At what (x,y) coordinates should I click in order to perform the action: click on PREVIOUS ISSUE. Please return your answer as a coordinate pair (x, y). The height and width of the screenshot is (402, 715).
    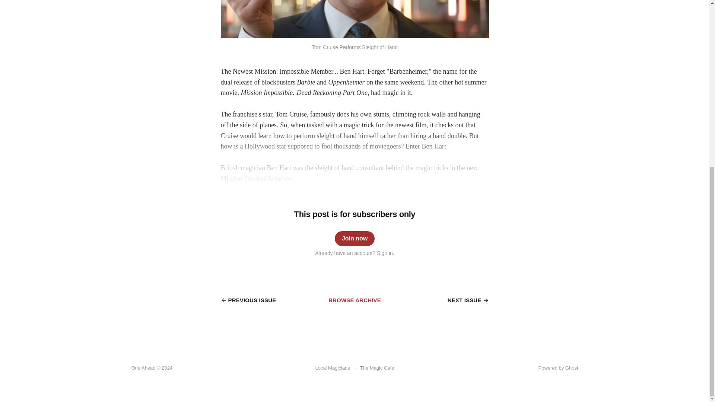
    Looking at the image, I should click on (248, 300).